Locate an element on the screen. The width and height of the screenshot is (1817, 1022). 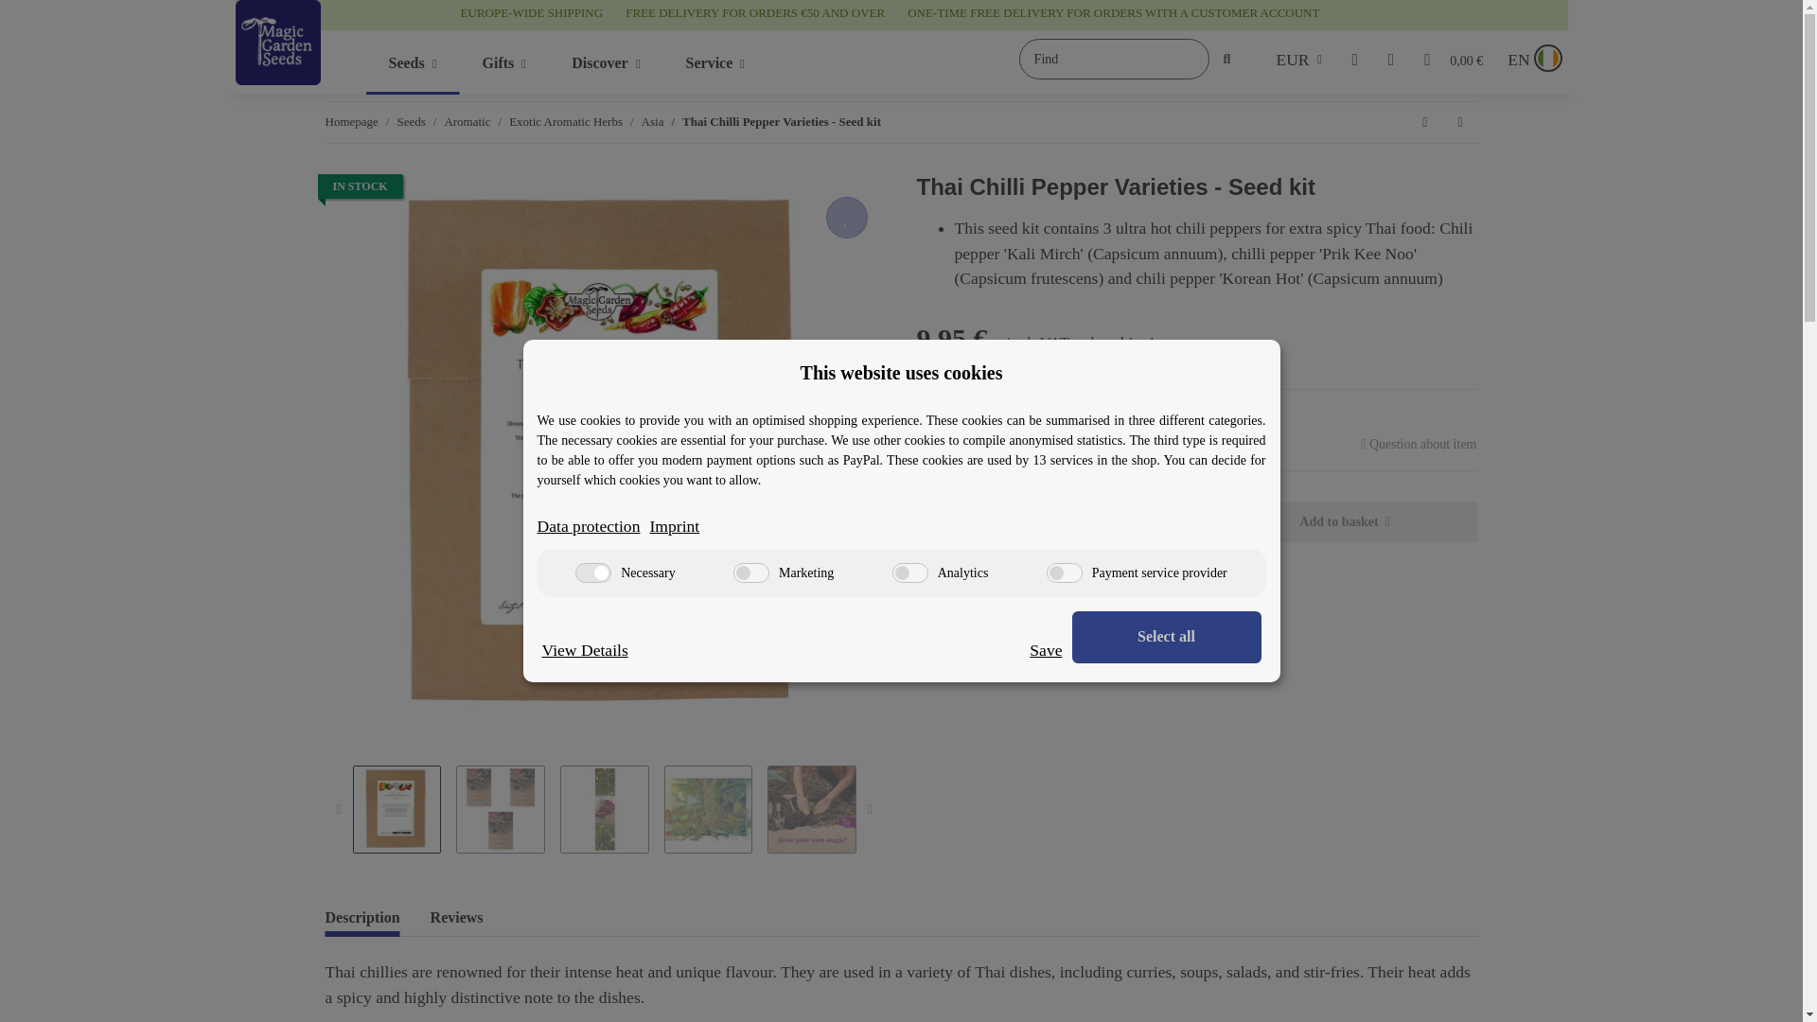
Thai Chilli Pepper Varieties - Seed kit is located at coordinates (751, 573).